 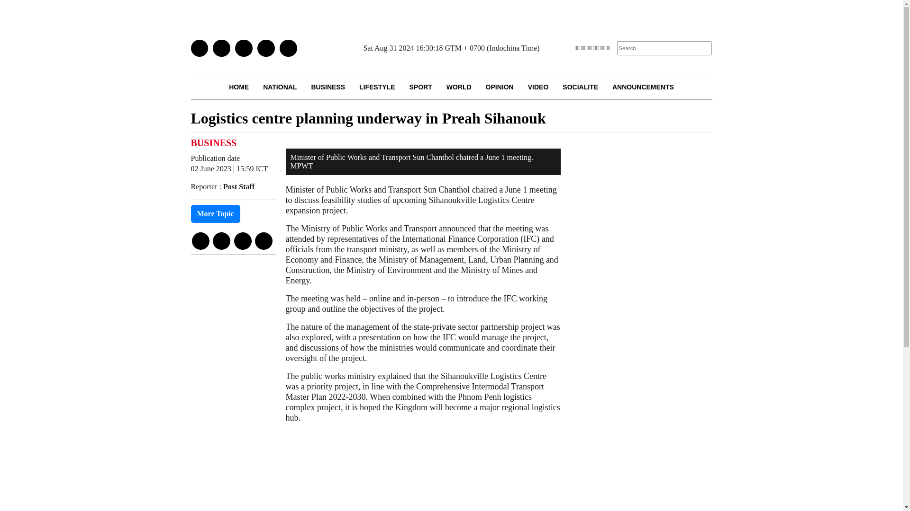 What do you see at coordinates (420, 86) in the screenshot?
I see `SPORT` at bounding box center [420, 86].